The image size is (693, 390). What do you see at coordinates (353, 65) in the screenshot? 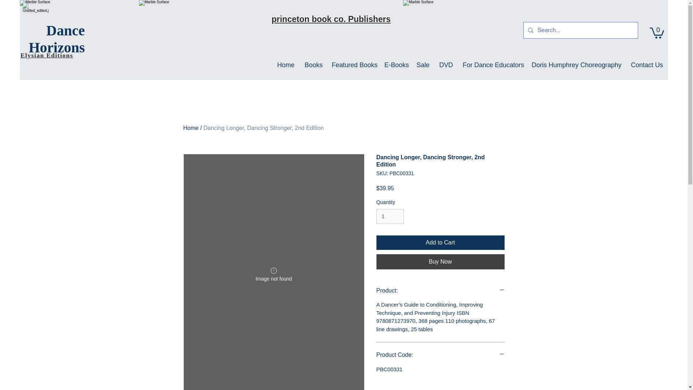
I see `Featured Books` at bounding box center [353, 65].